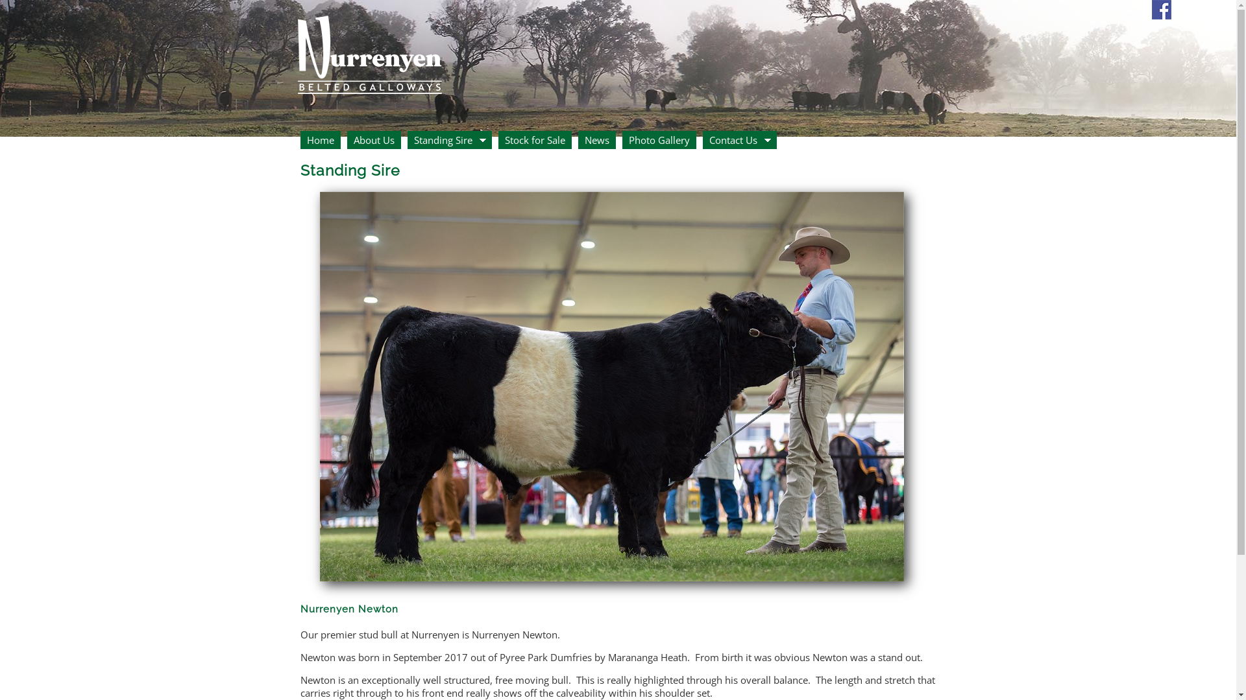  What do you see at coordinates (369, 49) in the screenshot?
I see `Nurrenyen logo` at bounding box center [369, 49].